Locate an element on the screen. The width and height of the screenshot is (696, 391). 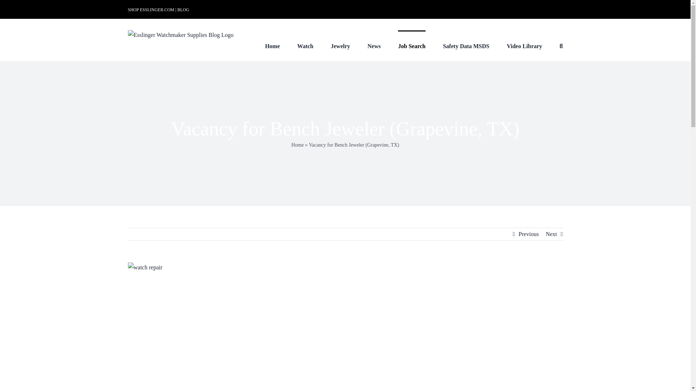
SHOP ESSLINGER.COM is located at coordinates (151, 9).